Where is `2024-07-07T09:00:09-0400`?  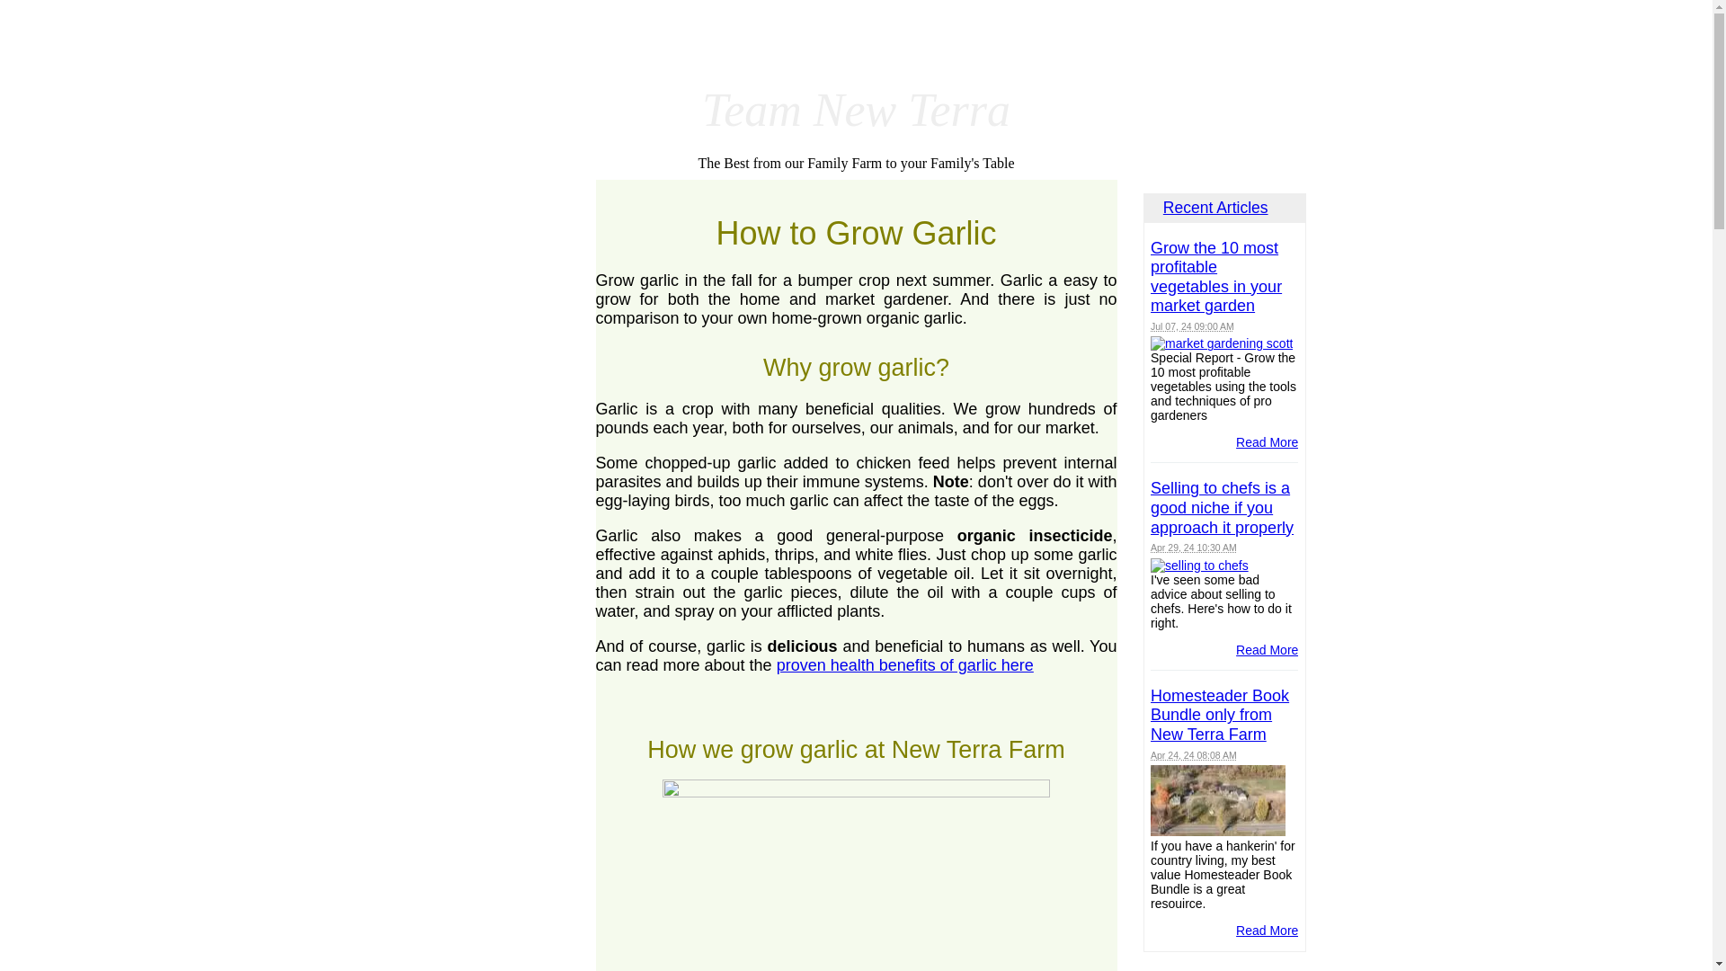
2024-07-07T09:00:09-0400 is located at coordinates (1192, 326).